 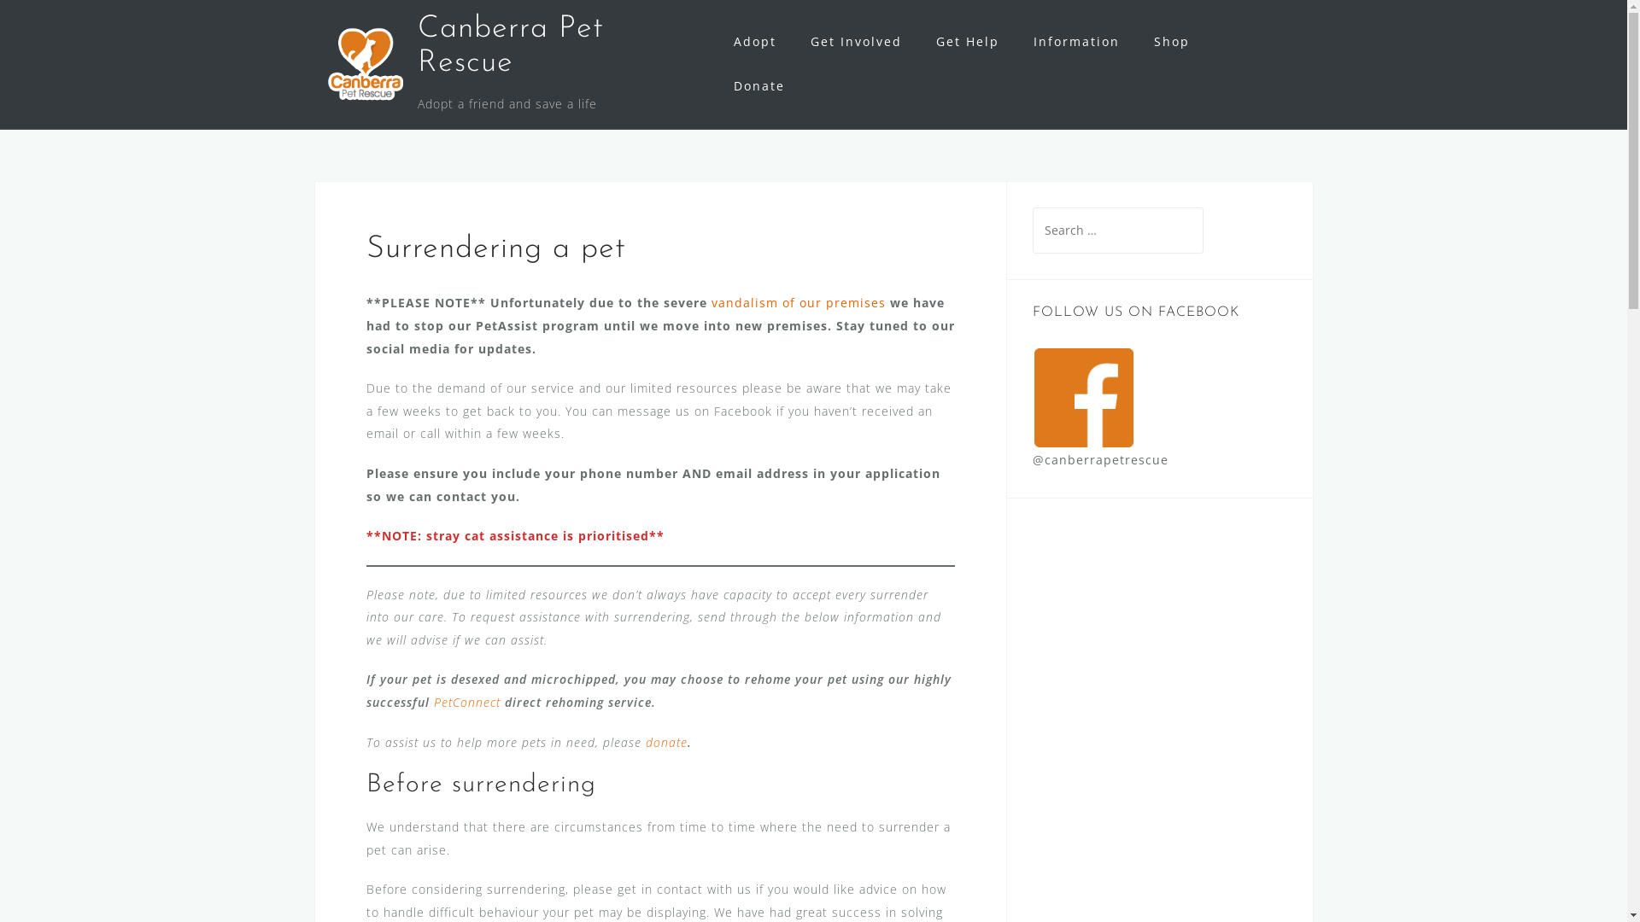 What do you see at coordinates (511, 46) in the screenshot?
I see `Canberra Pet Rescue` at bounding box center [511, 46].